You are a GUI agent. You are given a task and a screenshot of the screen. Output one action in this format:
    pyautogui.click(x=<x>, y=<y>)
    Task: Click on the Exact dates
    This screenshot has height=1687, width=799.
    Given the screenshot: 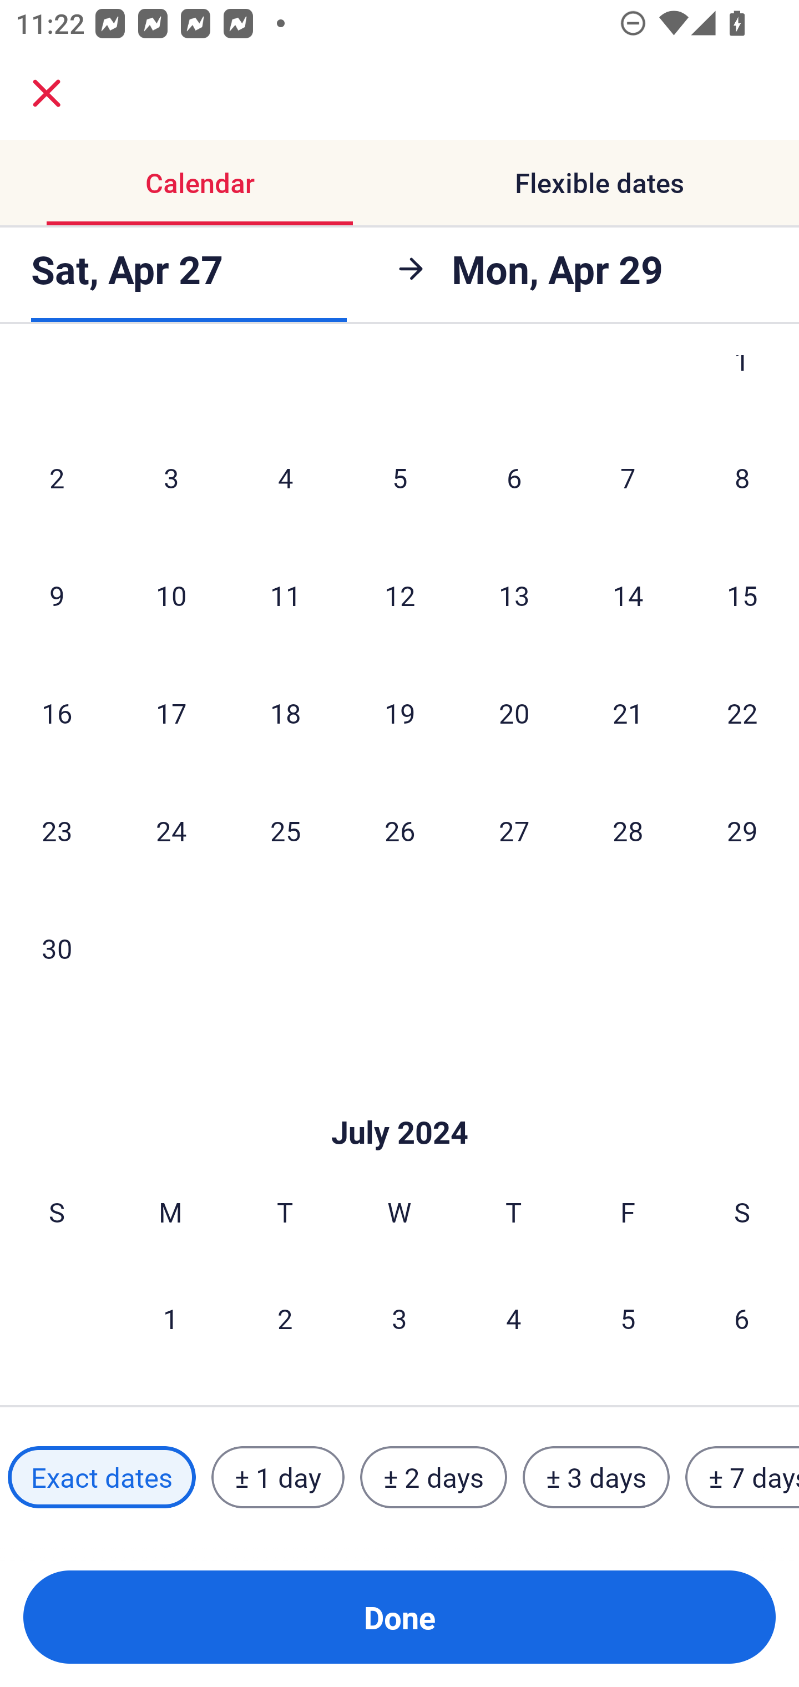 What is the action you would take?
    pyautogui.click(x=102, y=1477)
    